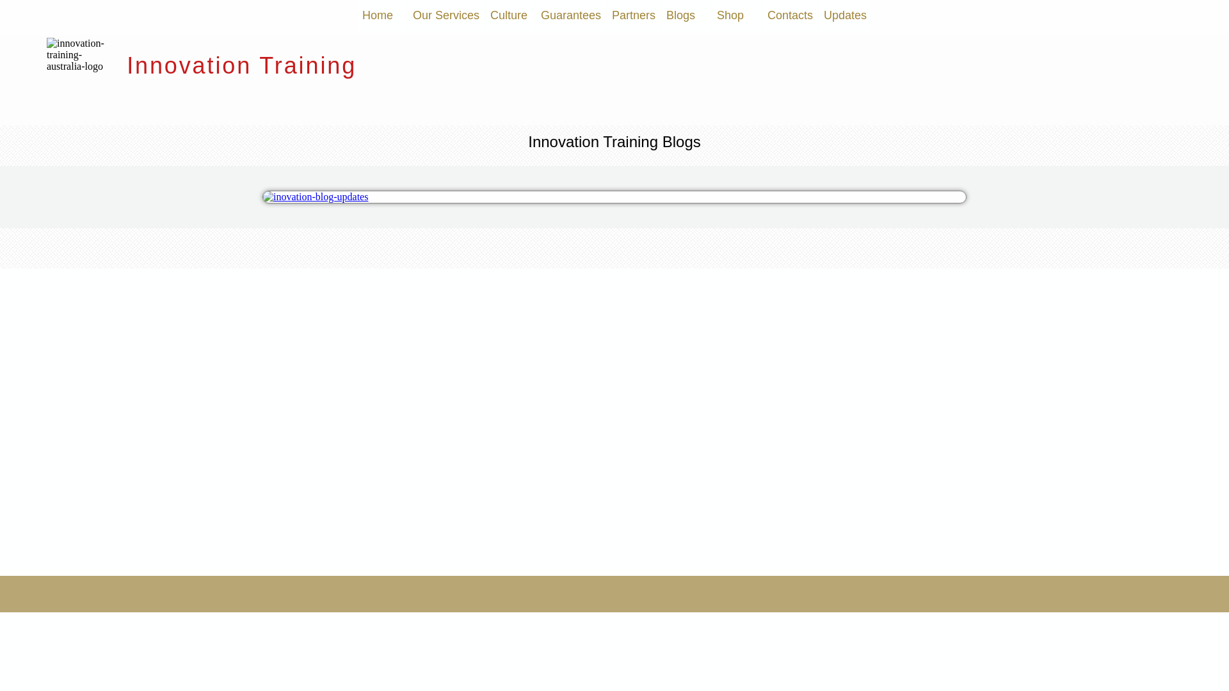 The height and width of the screenshot is (691, 1229). Describe the element at coordinates (571, 15) in the screenshot. I see `Guarantees` at that location.